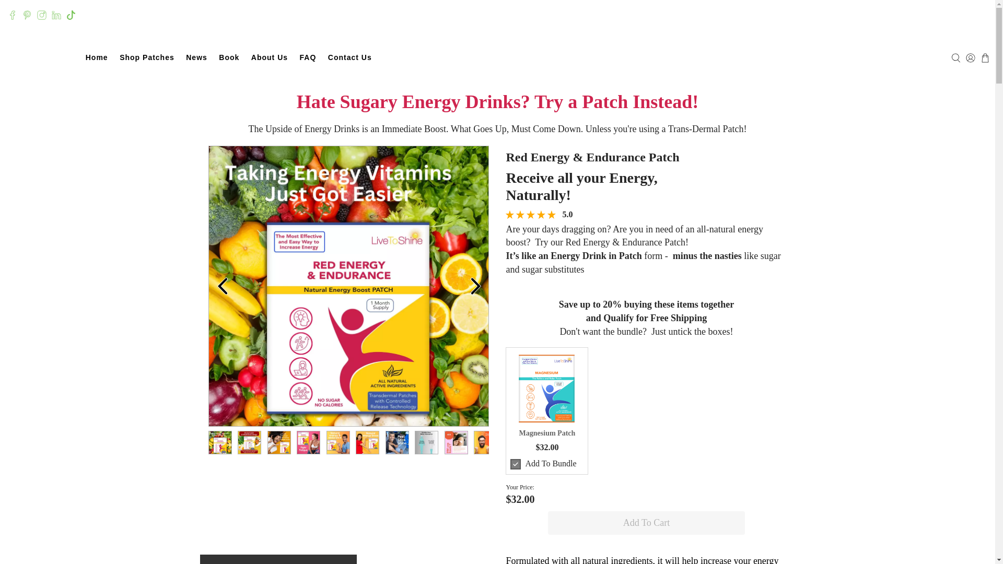 The height and width of the screenshot is (564, 1003). Describe the element at coordinates (42, 15) in the screenshot. I see `LiveToShine on Instagram` at that location.